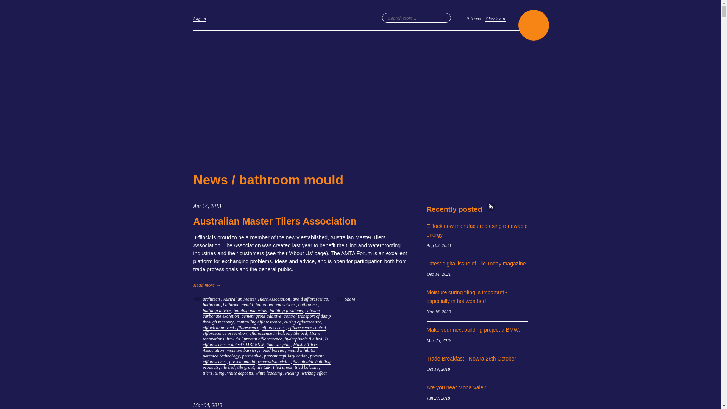  What do you see at coordinates (261, 348) in the screenshot?
I see `Master Tilers Association` at bounding box center [261, 348].